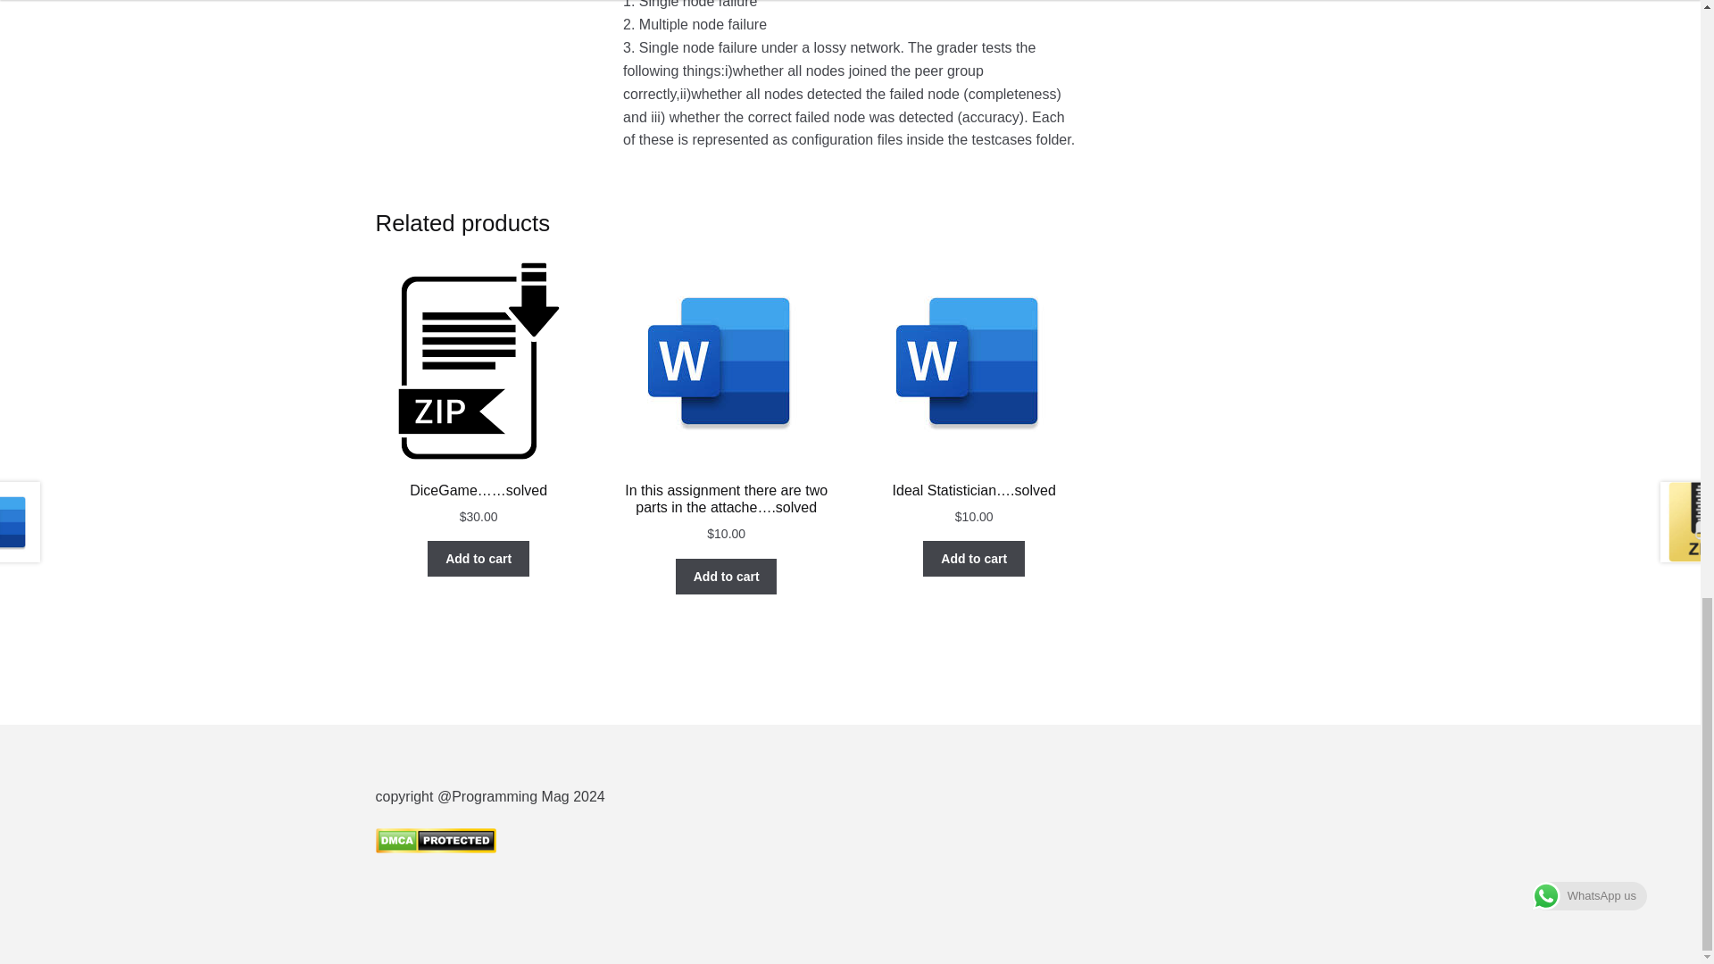 Image resolution: width=1714 pixels, height=964 pixels. I want to click on Add to cart, so click(478, 558).